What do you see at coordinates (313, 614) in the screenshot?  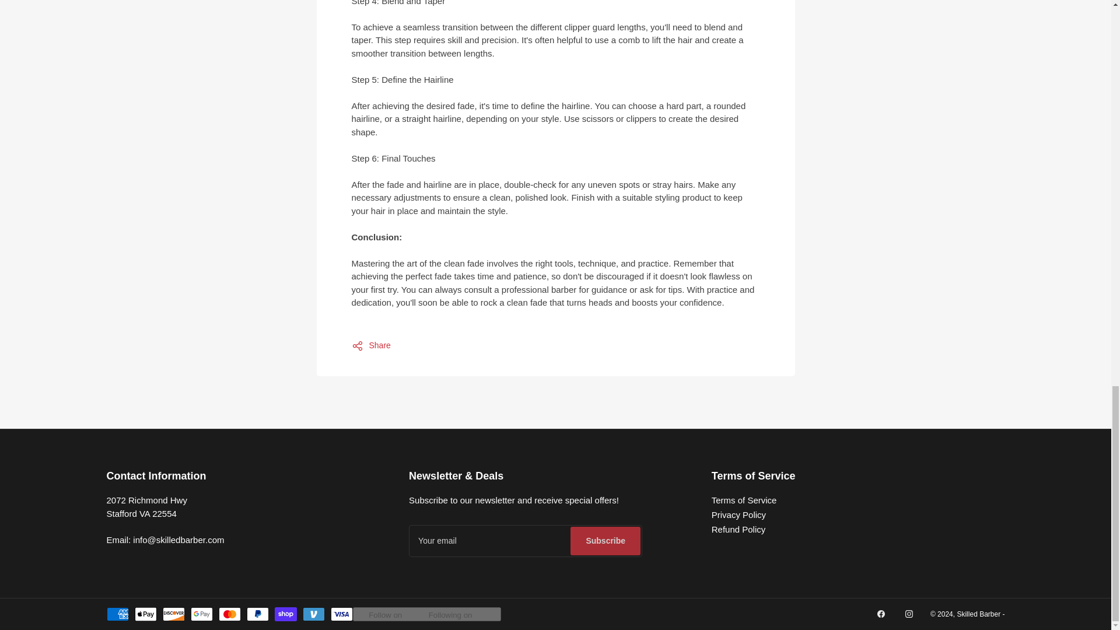 I see `Venmo` at bounding box center [313, 614].